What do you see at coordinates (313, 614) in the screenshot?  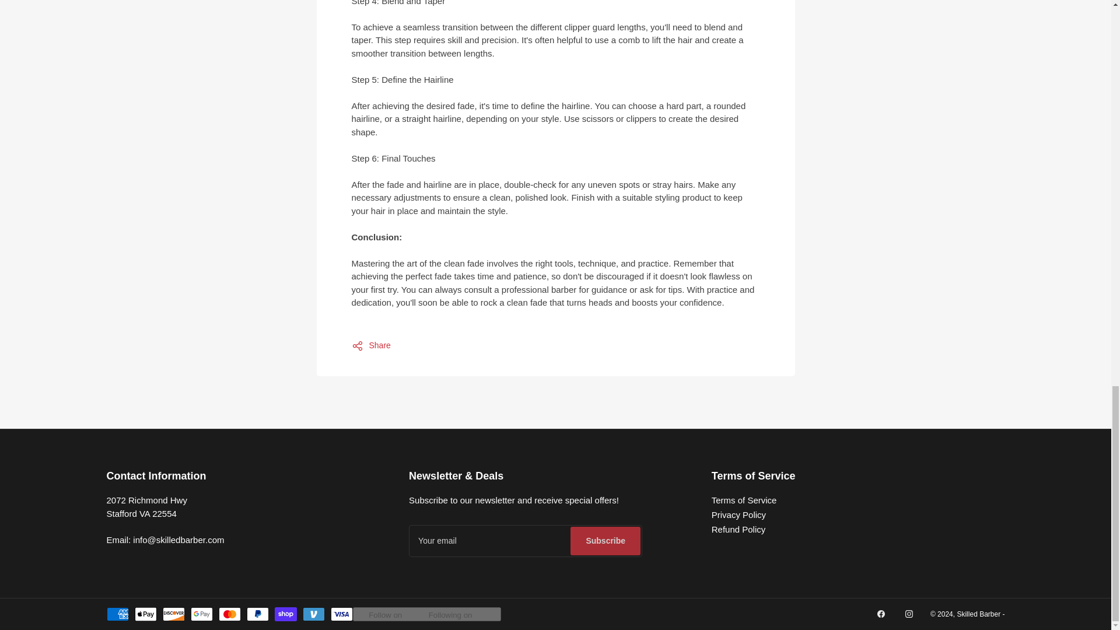 I see `Venmo` at bounding box center [313, 614].